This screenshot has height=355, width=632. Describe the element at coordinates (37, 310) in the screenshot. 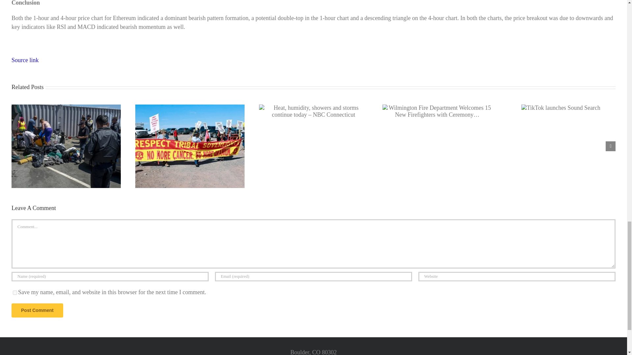

I see `Post Comment` at that location.